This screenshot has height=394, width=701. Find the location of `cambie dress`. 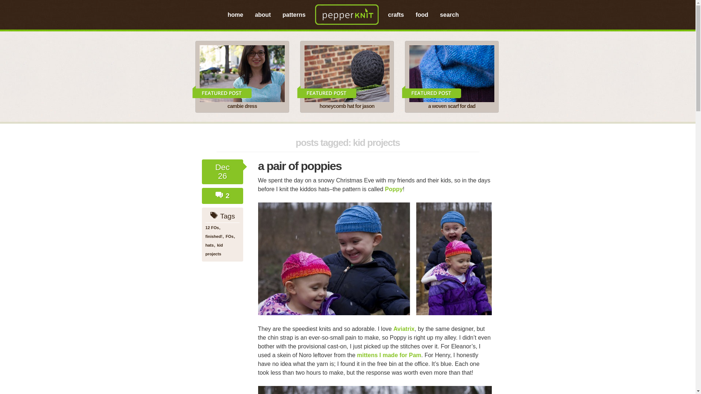

cambie dress is located at coordinates (225, 92).